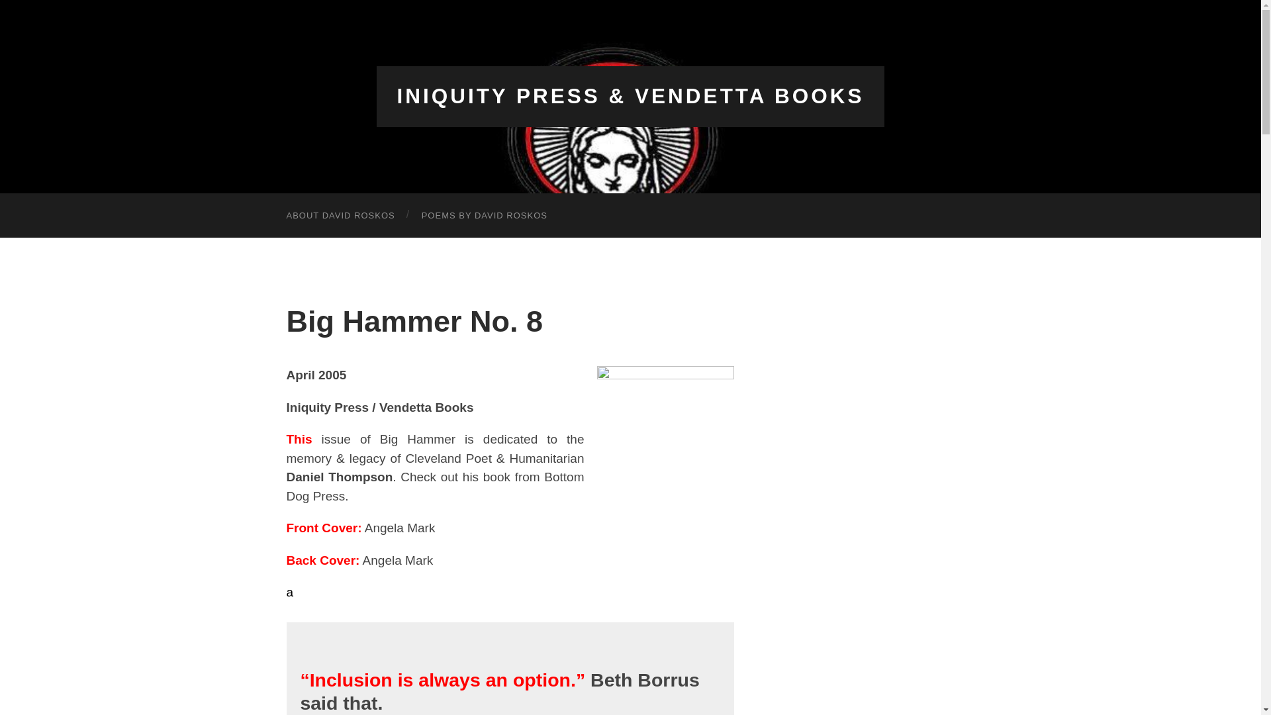  Describe the element at coordinates (340, 215) in the screenshot. I see `ABOUT DAVID ROSKOS` at that location.